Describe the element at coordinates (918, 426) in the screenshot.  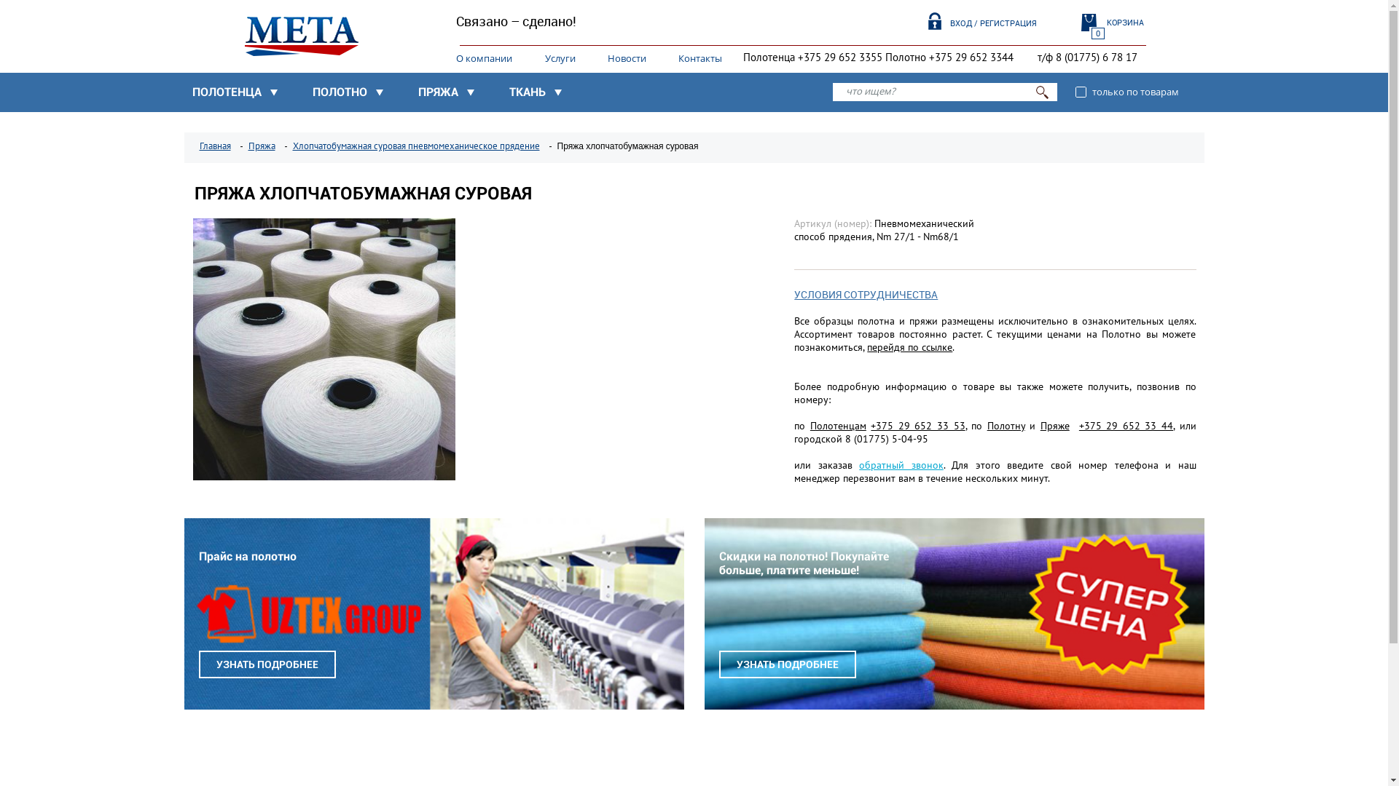
I see `+375 29 652 33 53` at that location.